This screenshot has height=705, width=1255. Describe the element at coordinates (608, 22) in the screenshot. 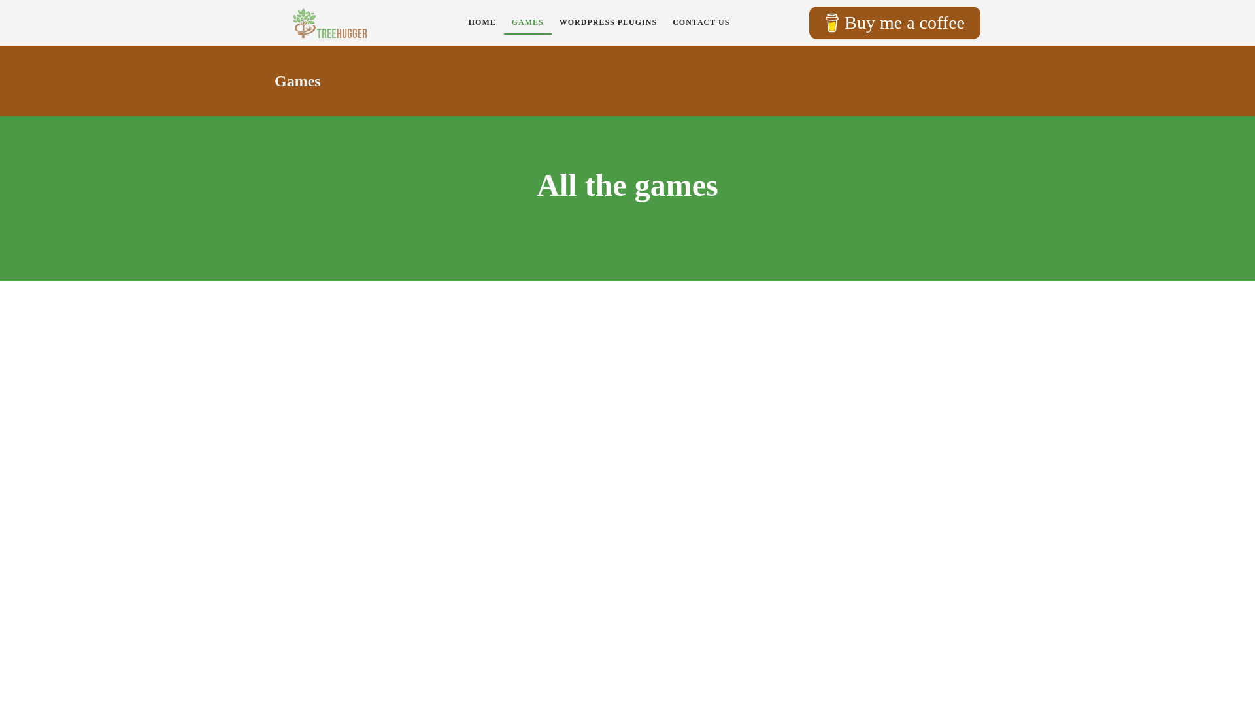

I see `WORDPRESS PLUGINS` at that location.